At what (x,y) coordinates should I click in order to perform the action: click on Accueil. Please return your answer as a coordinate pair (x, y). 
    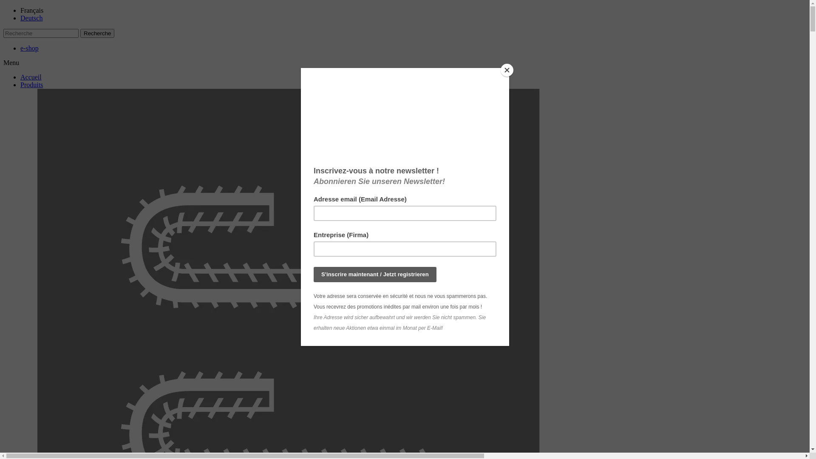
    Looking at the image, I should click on (31, 77).